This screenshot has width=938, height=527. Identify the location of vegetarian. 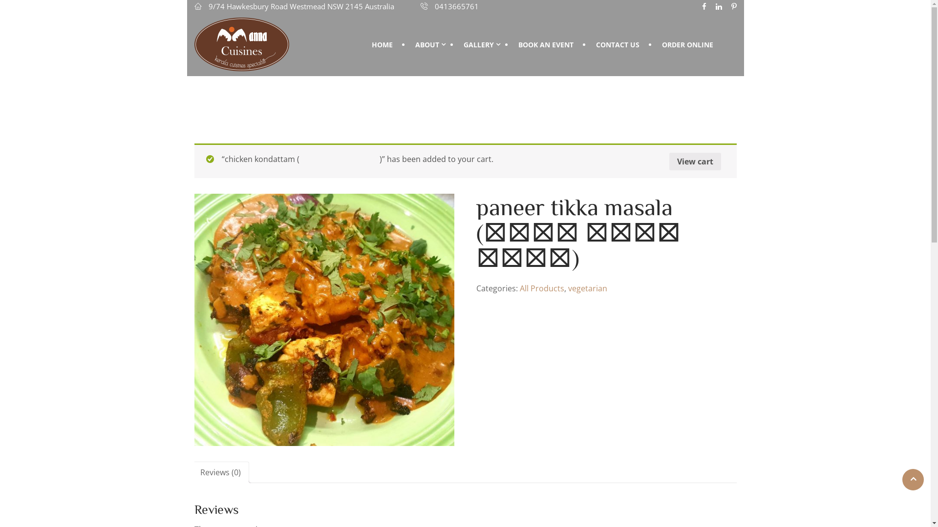
(588, 288).